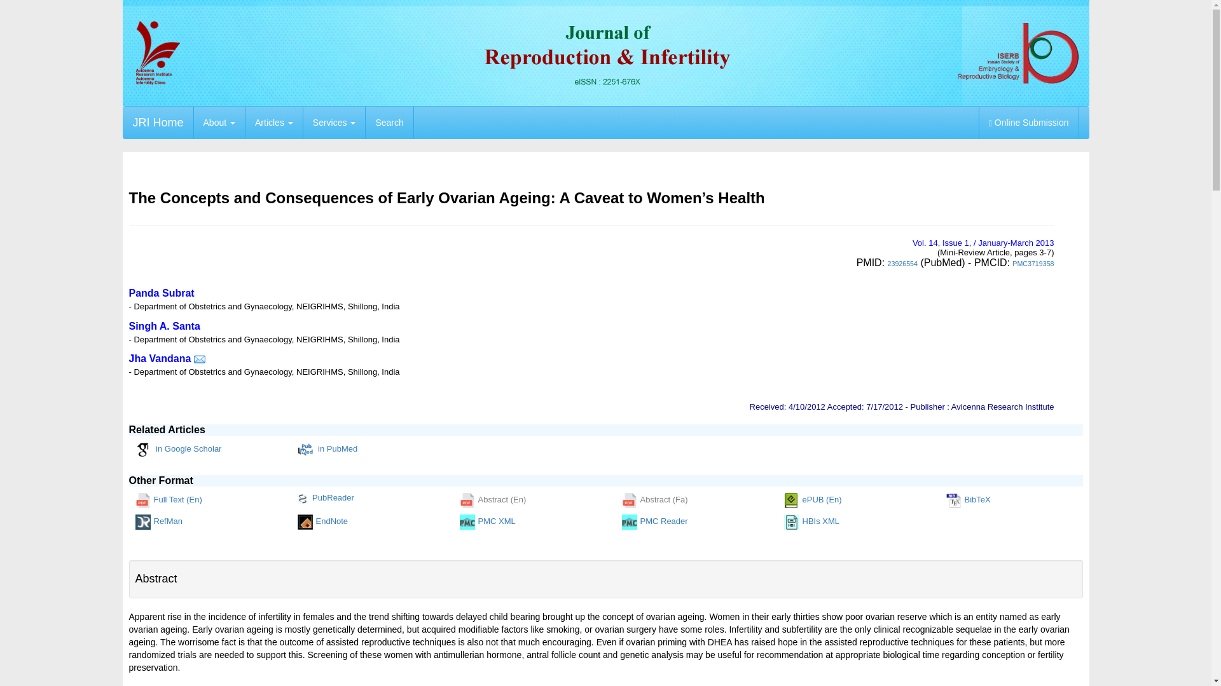  Describe the element at coordinates (829, 522) in the screenshot. I see `HBIs XML` at that location.